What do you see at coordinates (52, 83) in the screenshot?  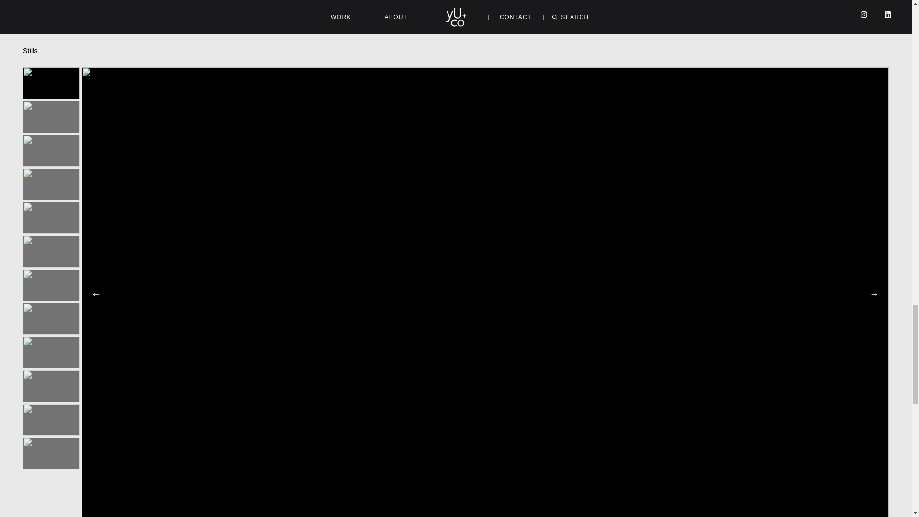 I see `S 01` at bounding box center [52, 83].